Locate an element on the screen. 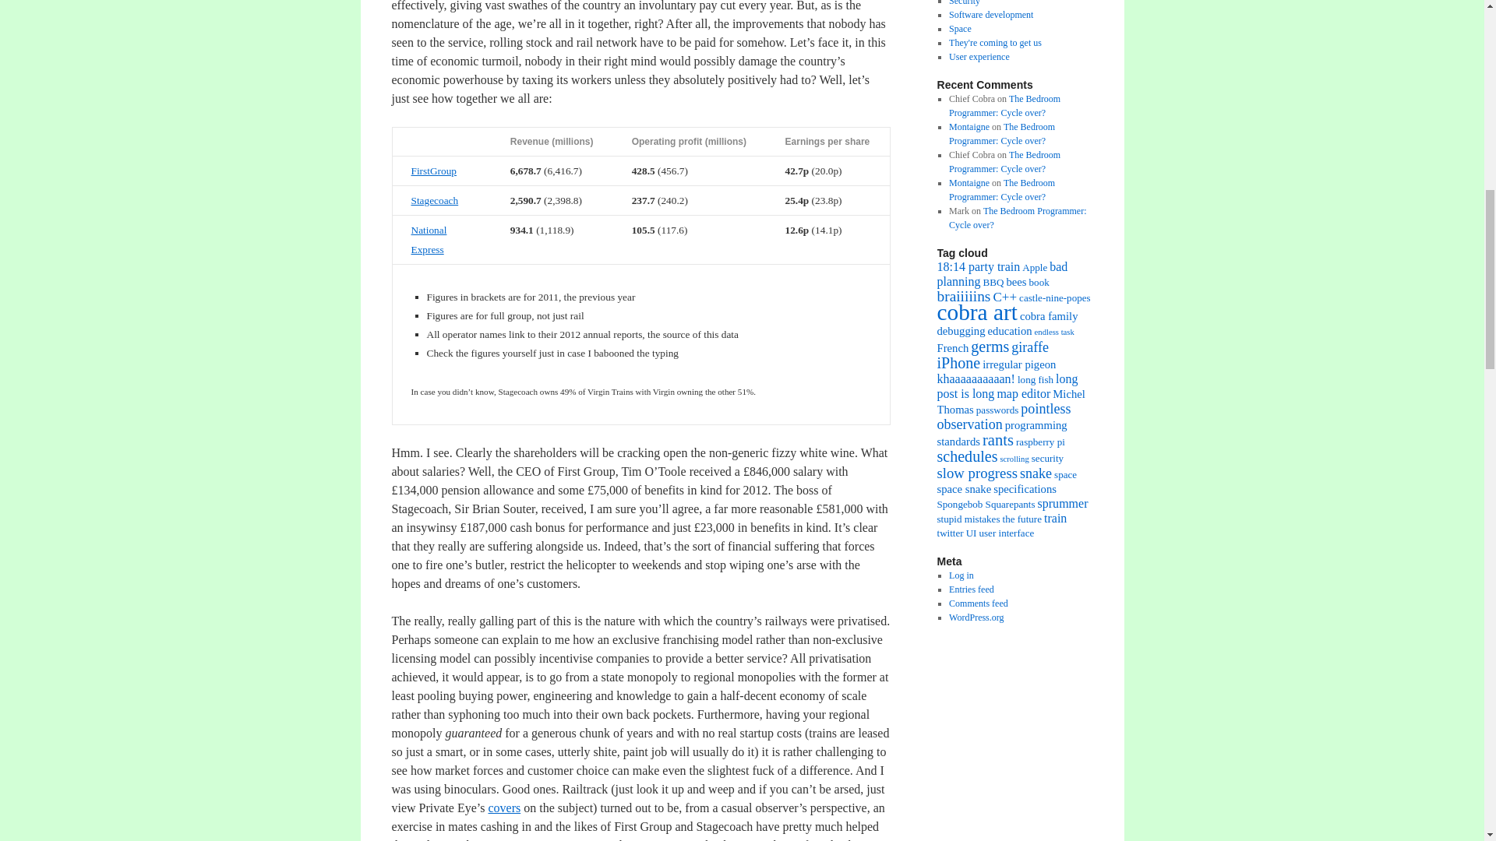  FirstGroup is located at coordinates (435, 170).